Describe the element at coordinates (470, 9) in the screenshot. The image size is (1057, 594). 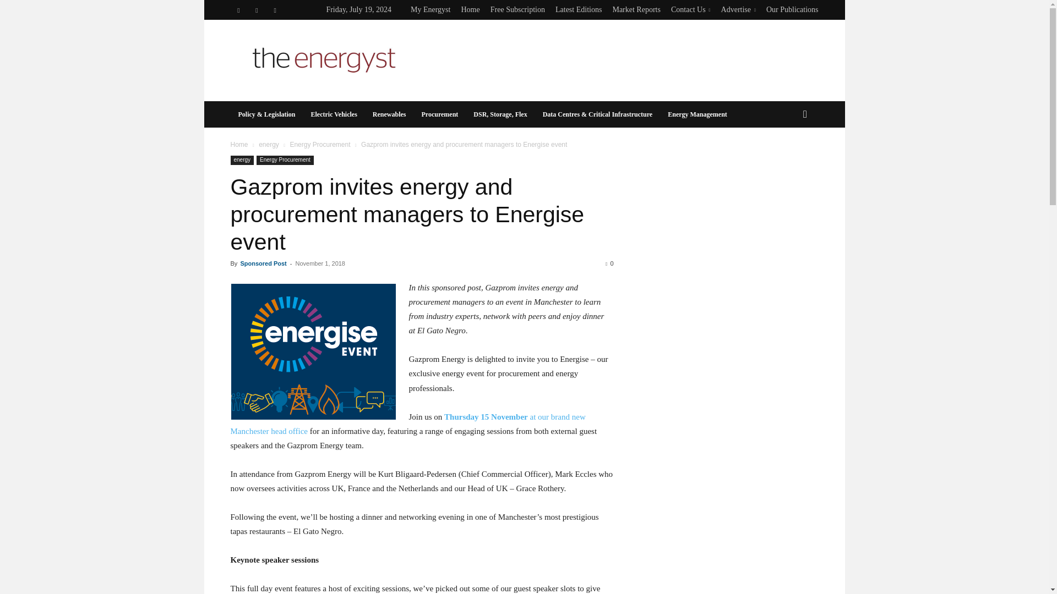
I see `Home` at that location.